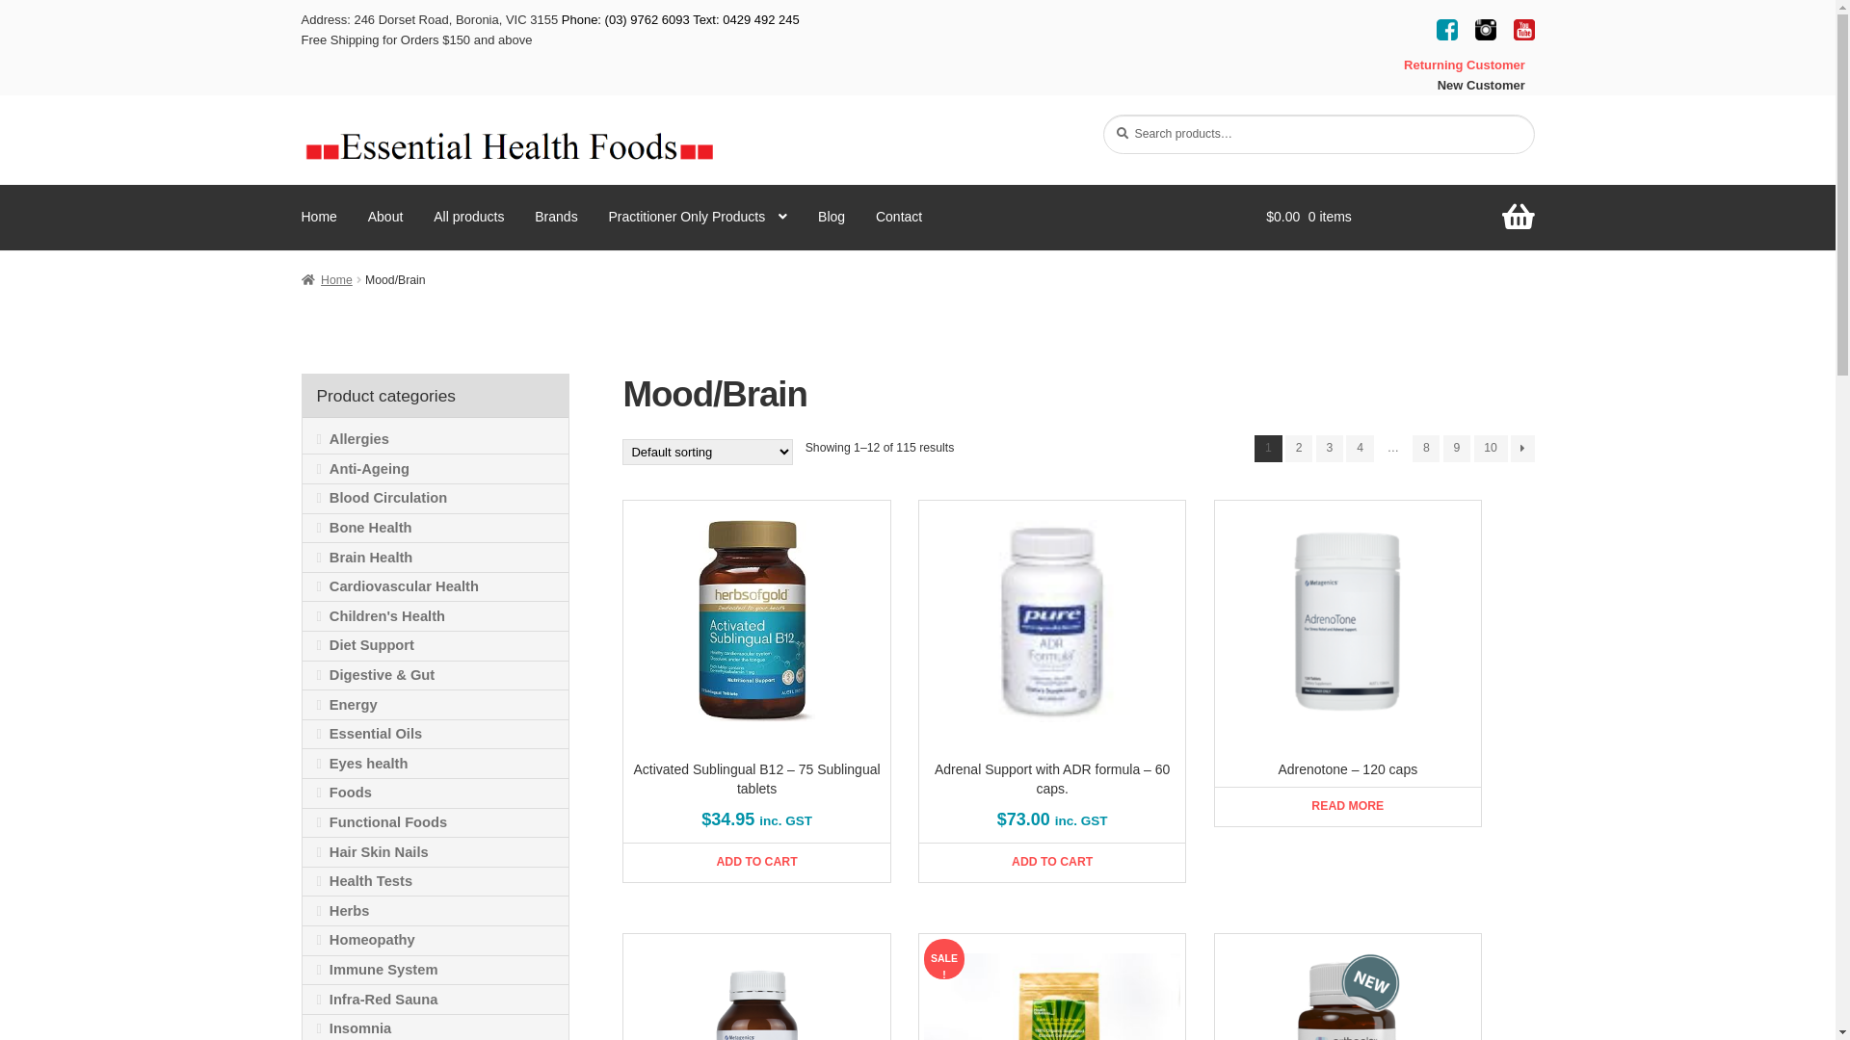  Describe the element at coordinates (436, 469) in the screenshot. I see `Anti-Ageing` at that location.